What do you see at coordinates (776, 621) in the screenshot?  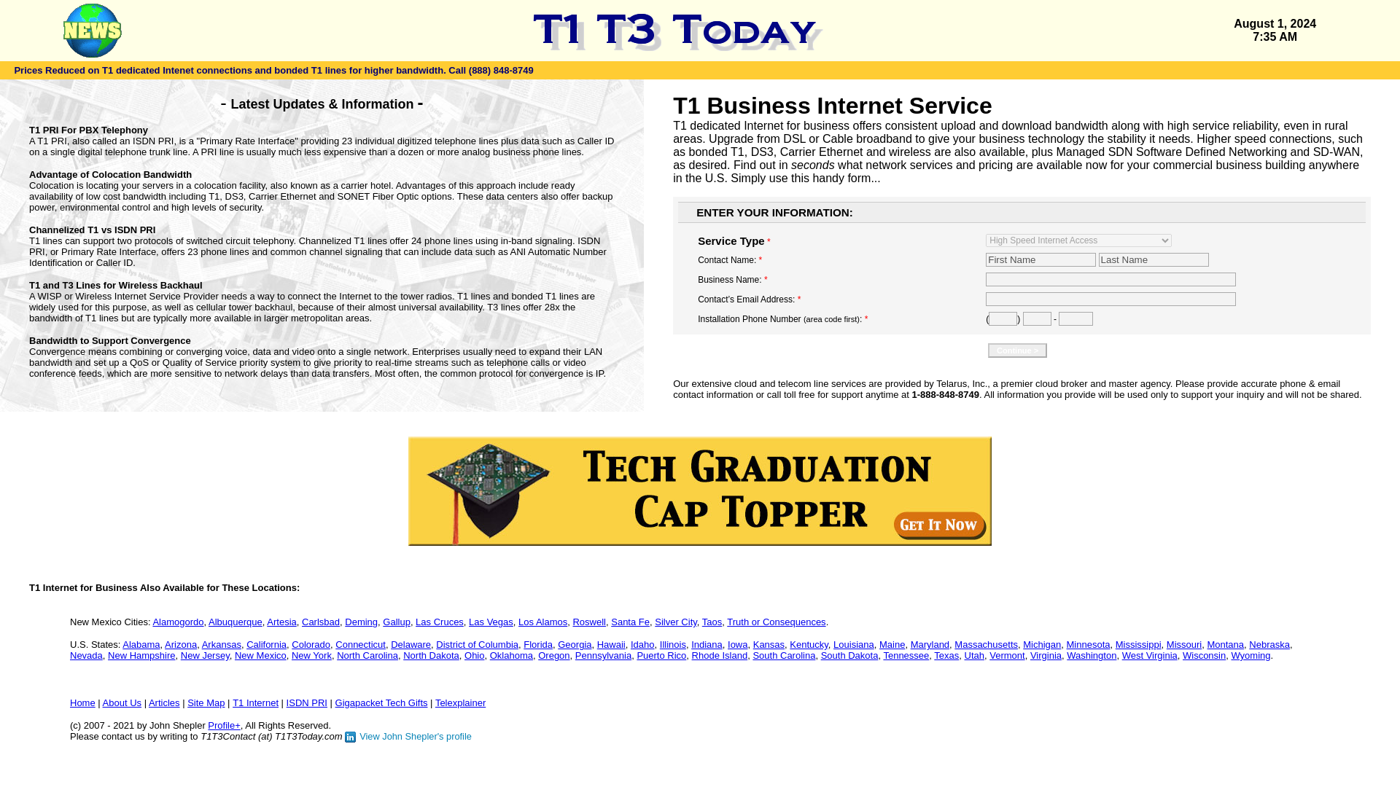 I see `Truth or Consequences` at bounding box center [776, 621].